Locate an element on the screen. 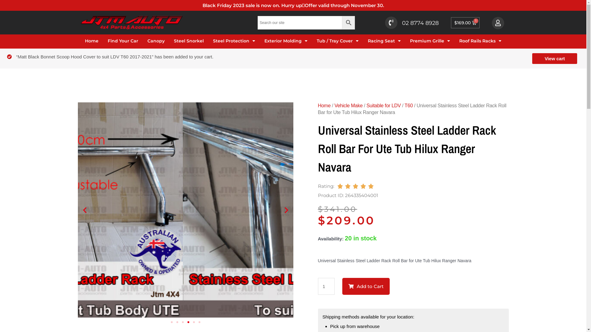 Image resolution: width=591 pixels, height=332 pixels. View cart is located at coordinates (555, 58).